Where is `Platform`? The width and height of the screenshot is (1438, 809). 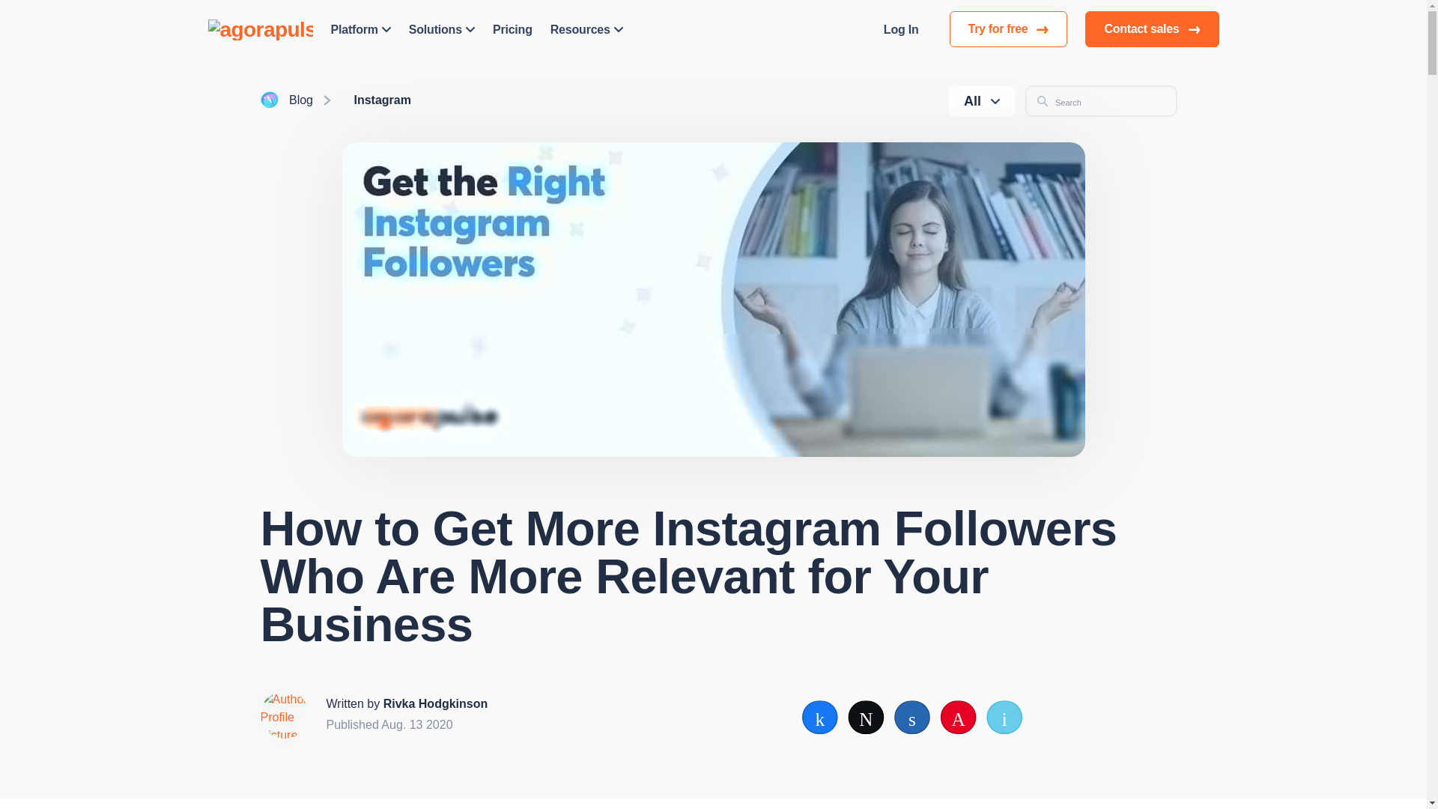
Platform is located at coordinates (361, 28).